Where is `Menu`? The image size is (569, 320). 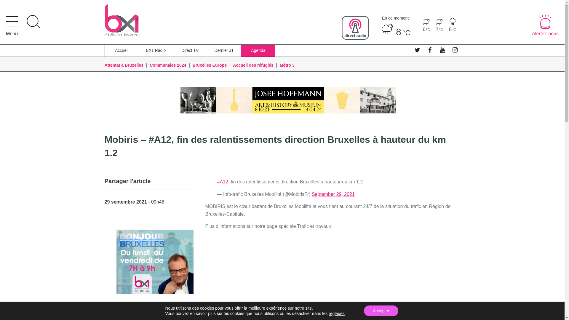 Menu is located at coordinates (12, 27).